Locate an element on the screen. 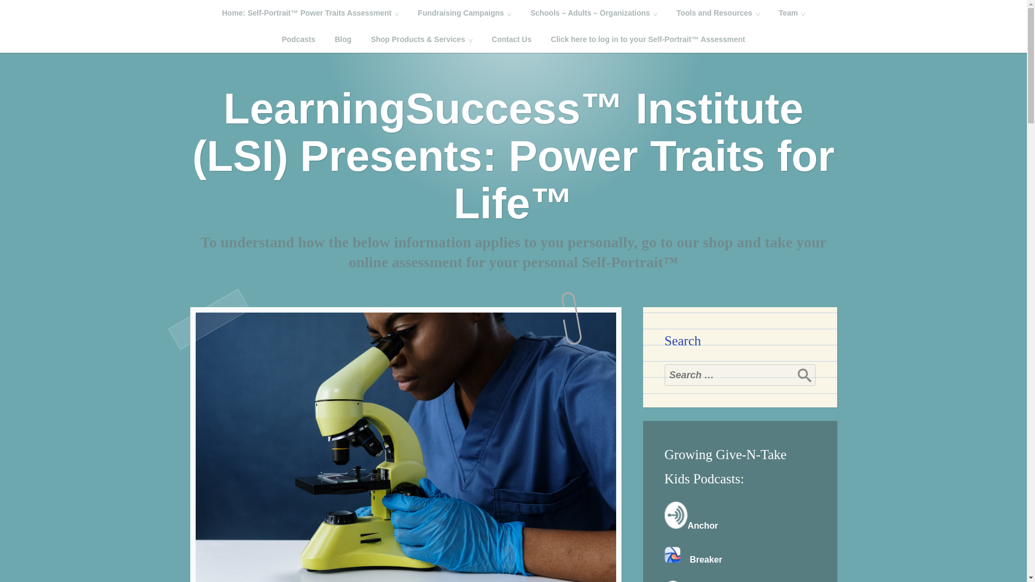 The image size is (1035, 582). Search is located at coordinates (804, 375).